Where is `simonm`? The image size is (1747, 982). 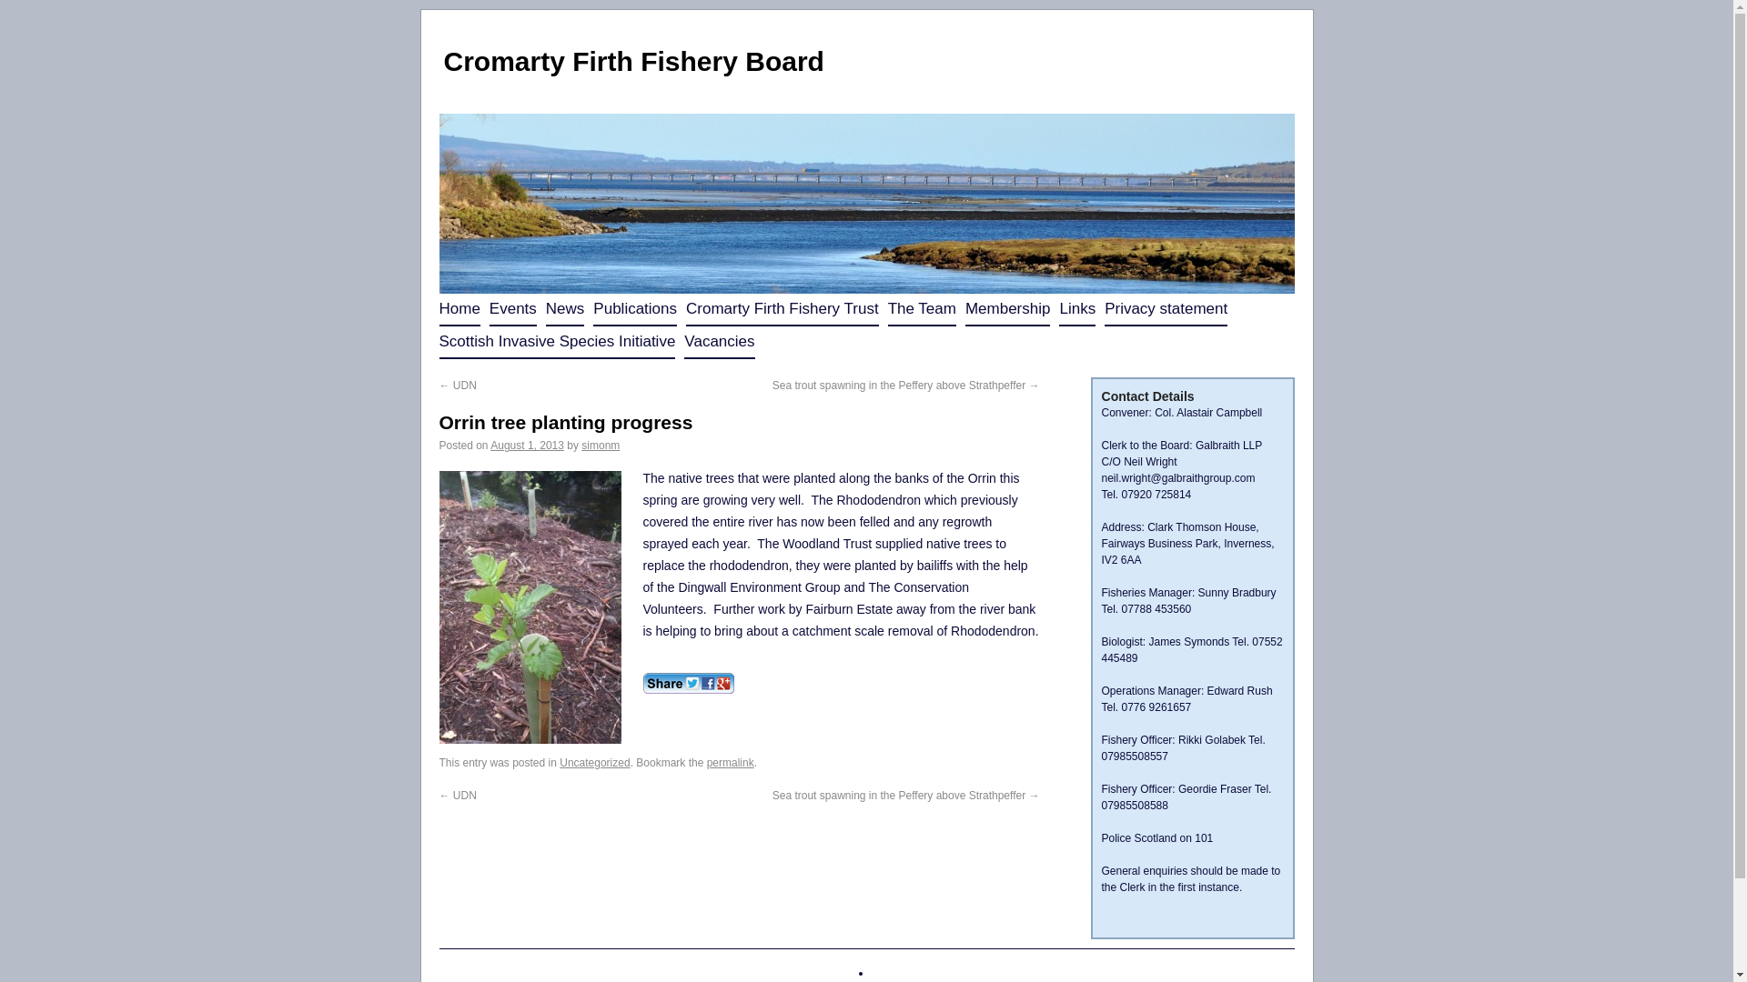 simonm is located at coordinates (601, 445).